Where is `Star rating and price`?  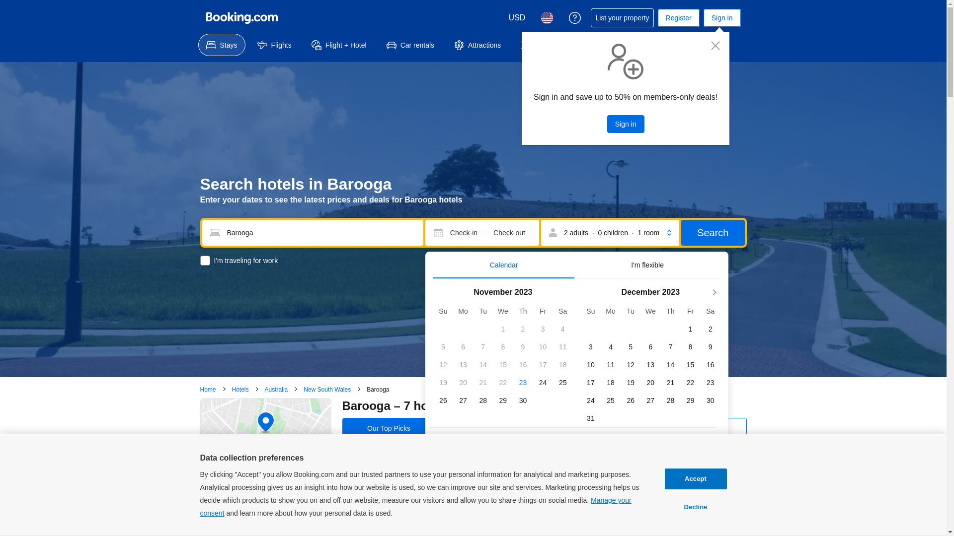
Star rating and price is located at coordinates (597, 428).